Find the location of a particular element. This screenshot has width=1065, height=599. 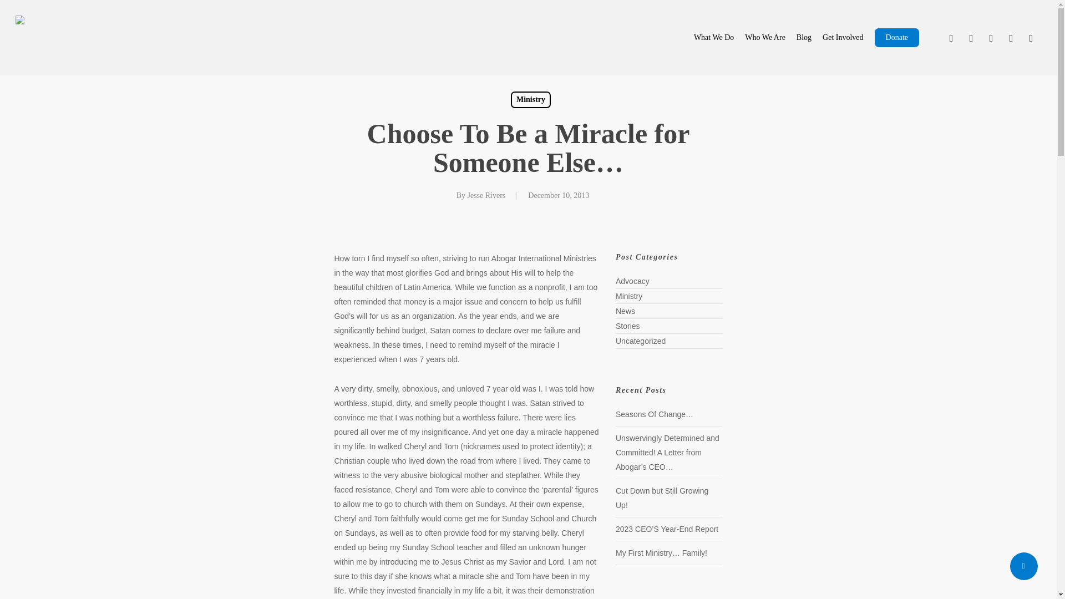

Uncategorized is located at coordinates (778, 343).